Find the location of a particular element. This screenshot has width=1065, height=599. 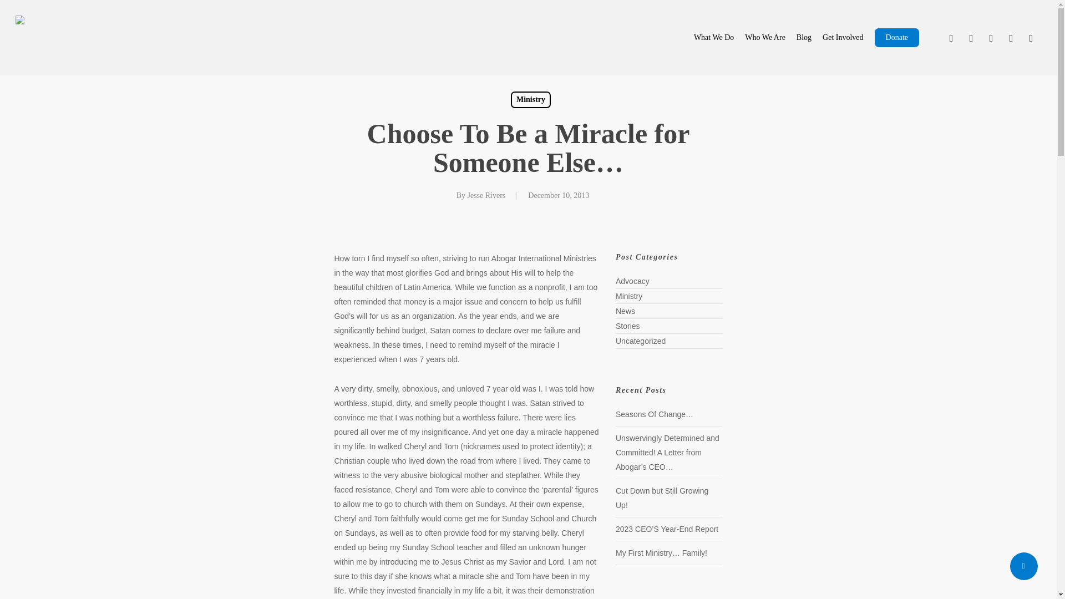

Uncategorized is located at coordinates (778, 343).